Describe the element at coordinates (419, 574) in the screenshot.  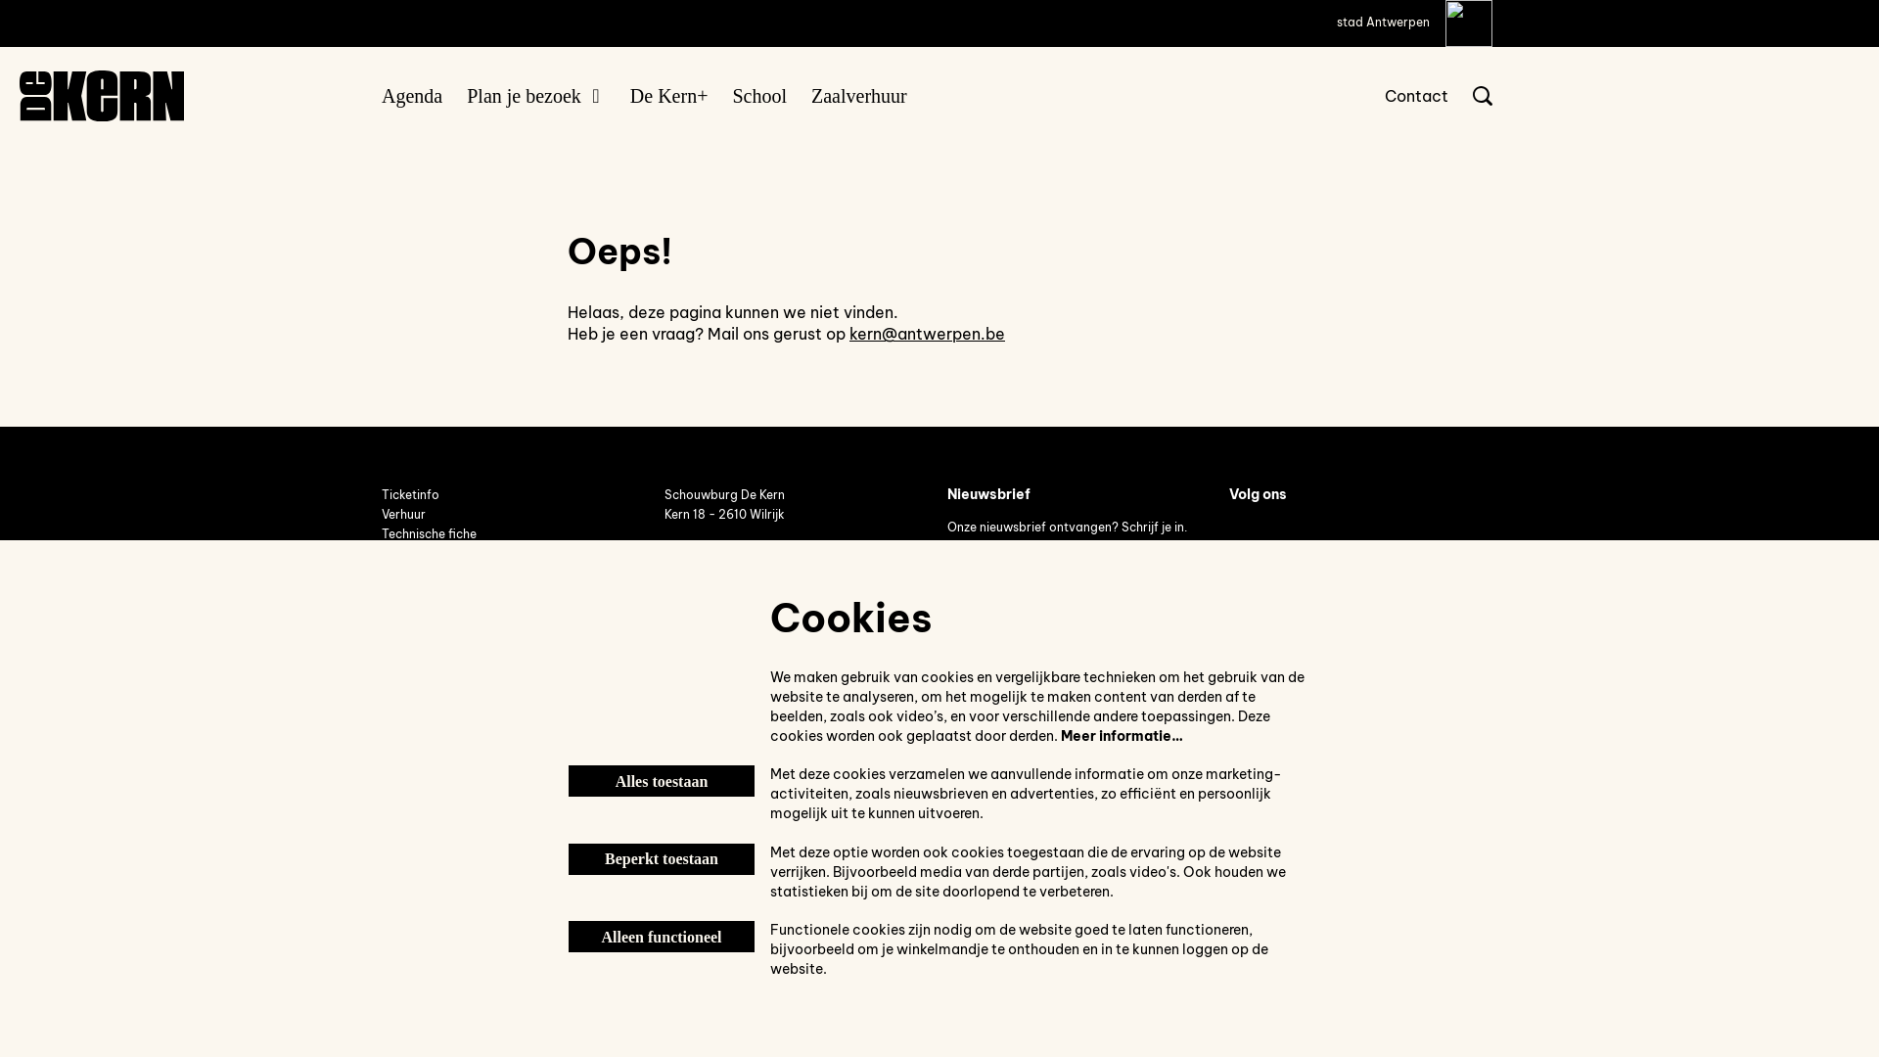
I see `Over De Kern` at that location.